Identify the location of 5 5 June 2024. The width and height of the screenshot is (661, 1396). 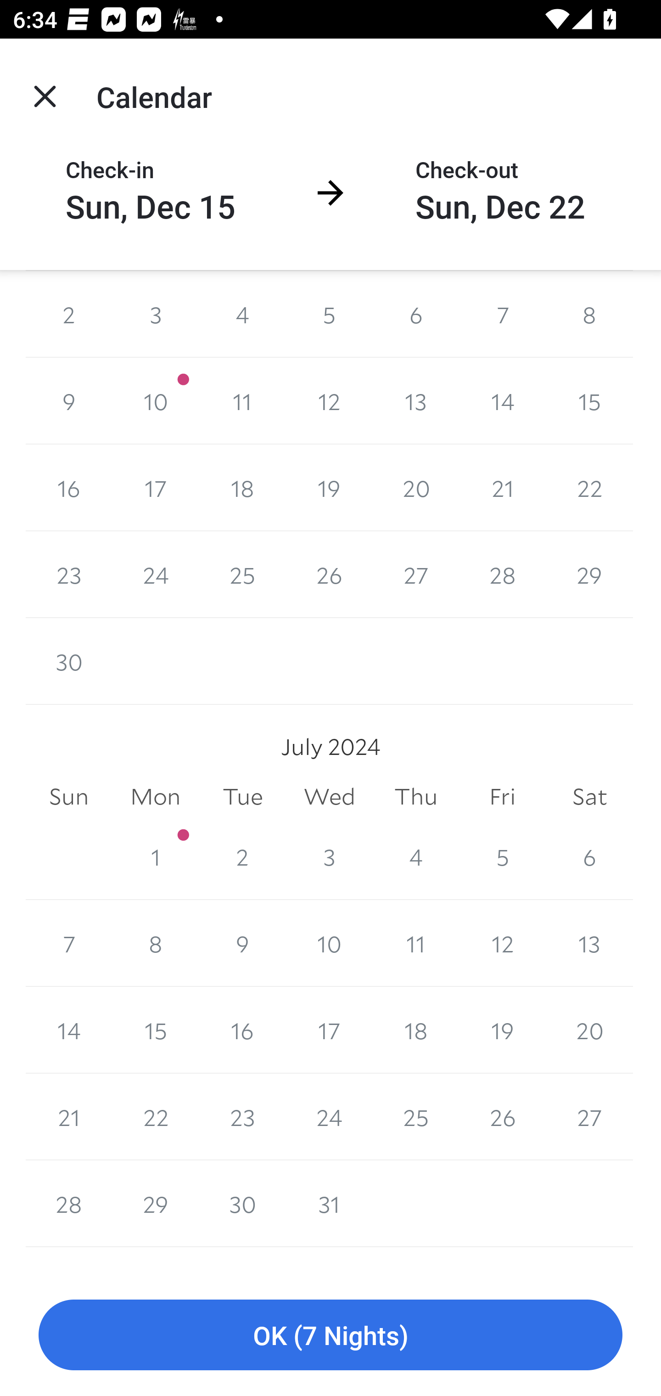
(330, 314).